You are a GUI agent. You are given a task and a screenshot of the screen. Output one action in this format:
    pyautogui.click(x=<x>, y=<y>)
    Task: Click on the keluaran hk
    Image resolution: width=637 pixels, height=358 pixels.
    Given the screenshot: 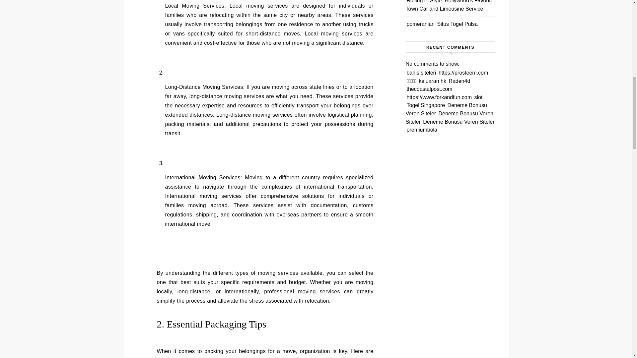 What is the action you would take?
    pyautogui.click(x=432, y=81)
    